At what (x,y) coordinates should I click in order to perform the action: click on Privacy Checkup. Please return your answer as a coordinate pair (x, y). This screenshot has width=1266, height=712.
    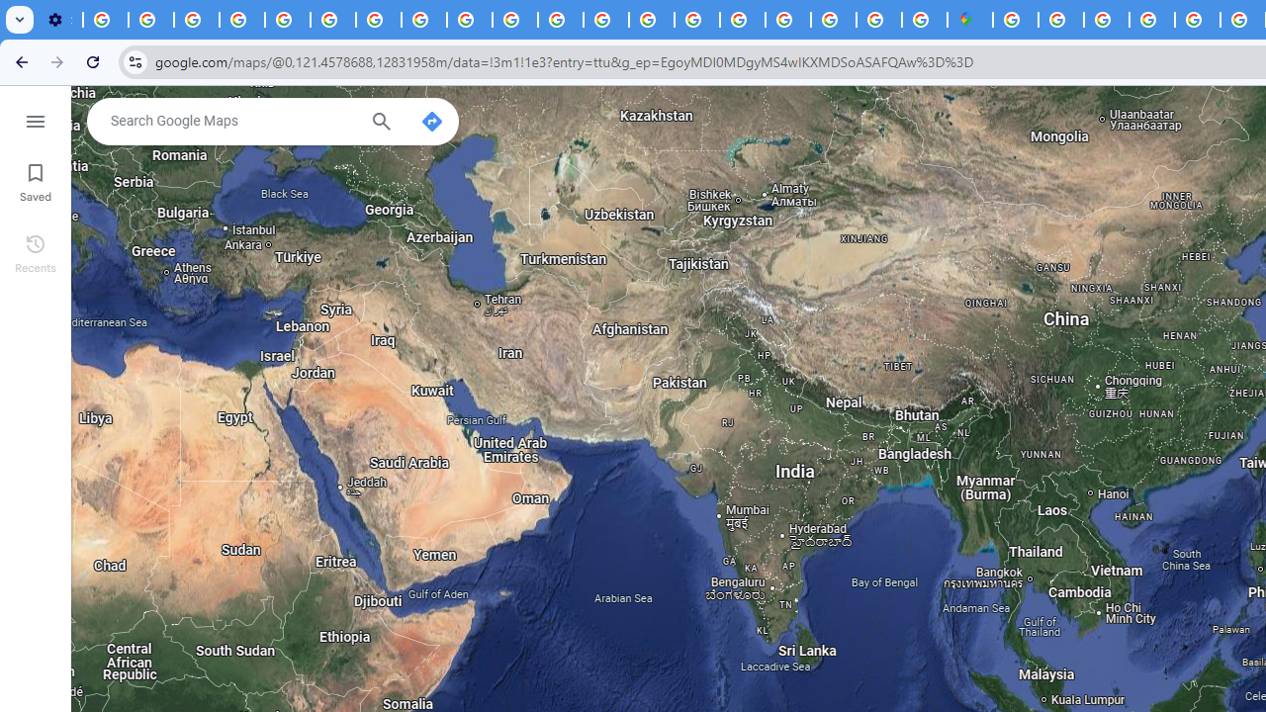
    Looking at the image, I should click on (469, 20).